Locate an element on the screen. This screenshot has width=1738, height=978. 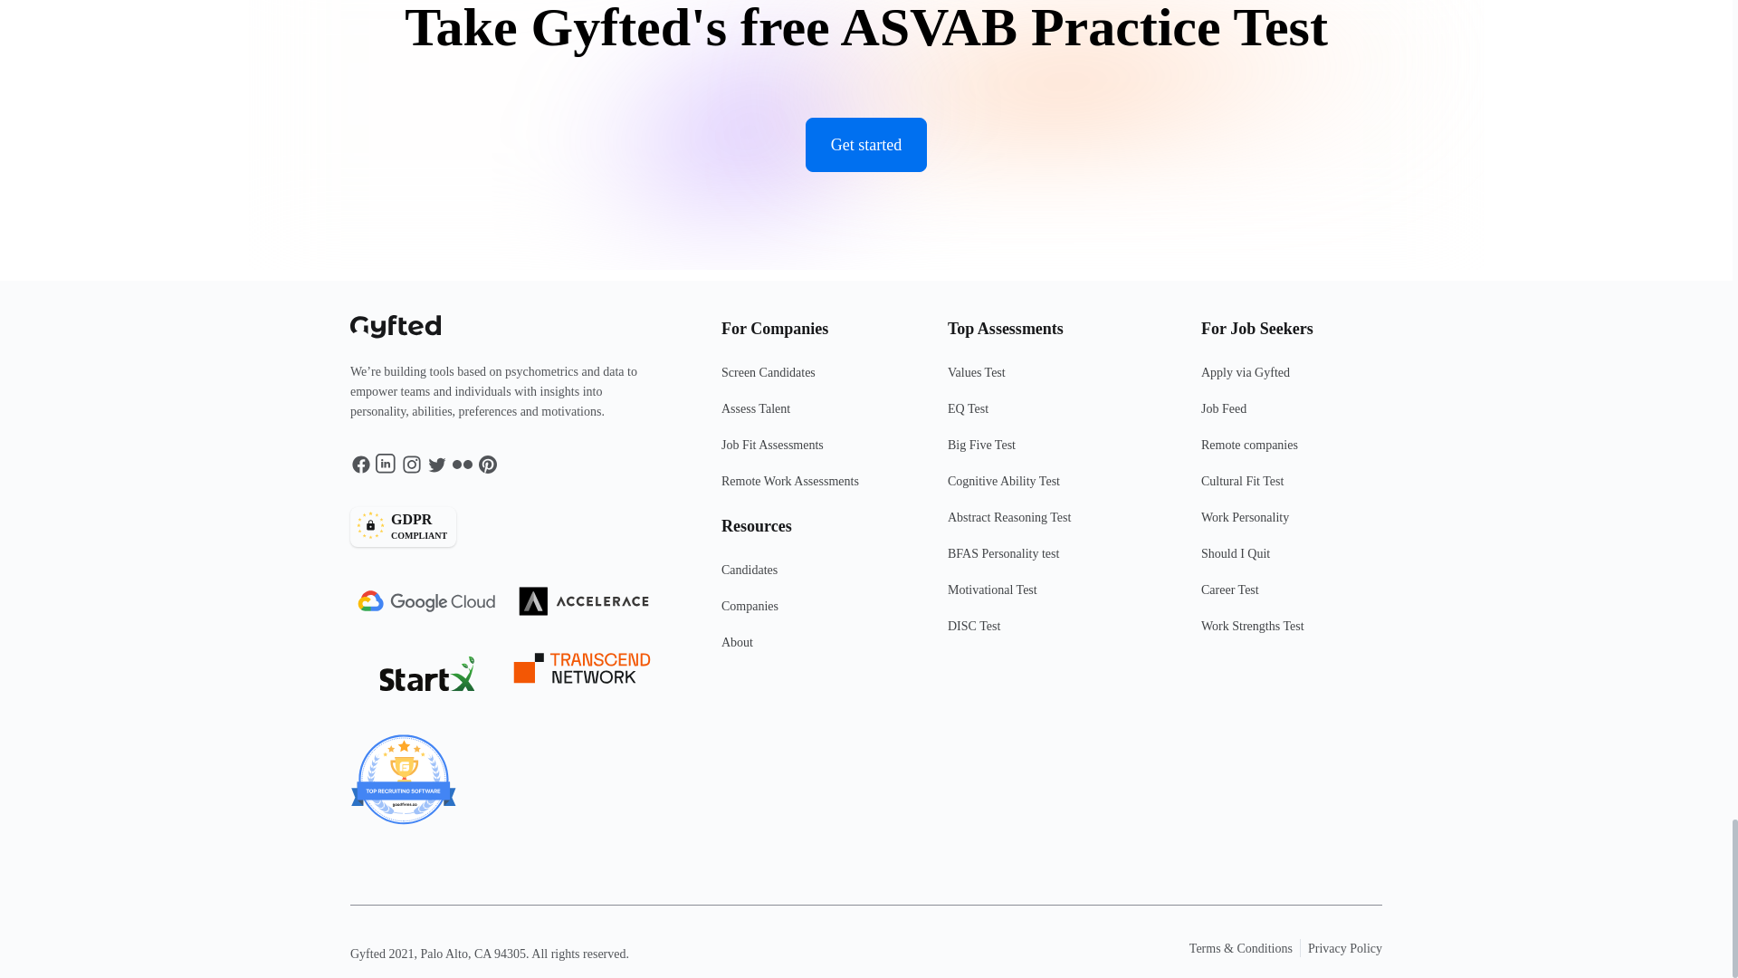
Job Fit Assessments is located at coordinates (811, 416).